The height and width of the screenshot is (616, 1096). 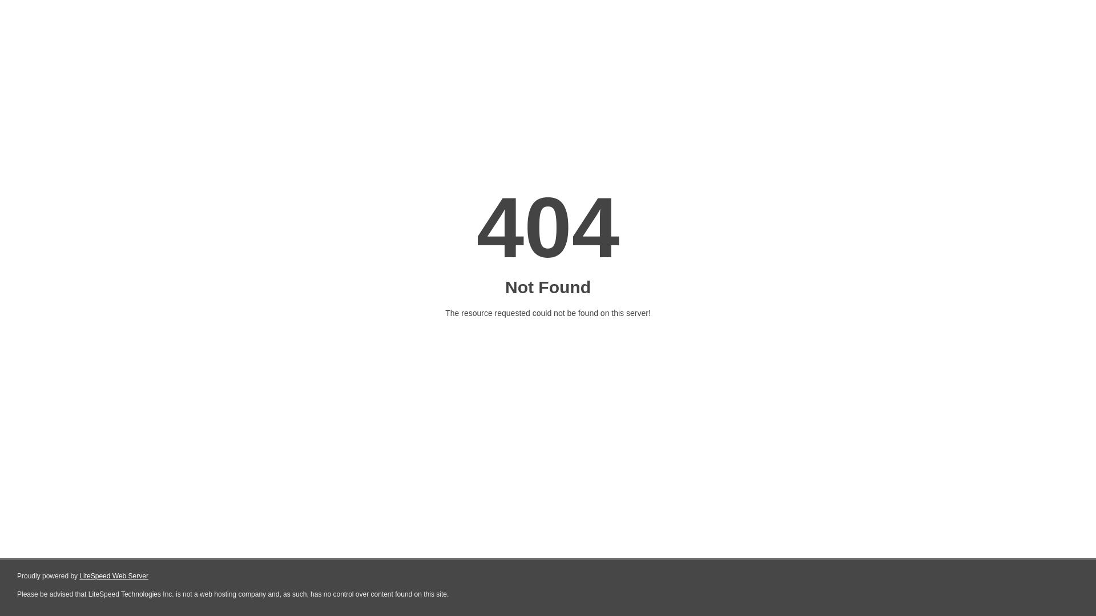 What do you see at coordinates (113, 576) in the screenshot?
I see `LiteSpeed Web Server` at bounding box center [113, 576].